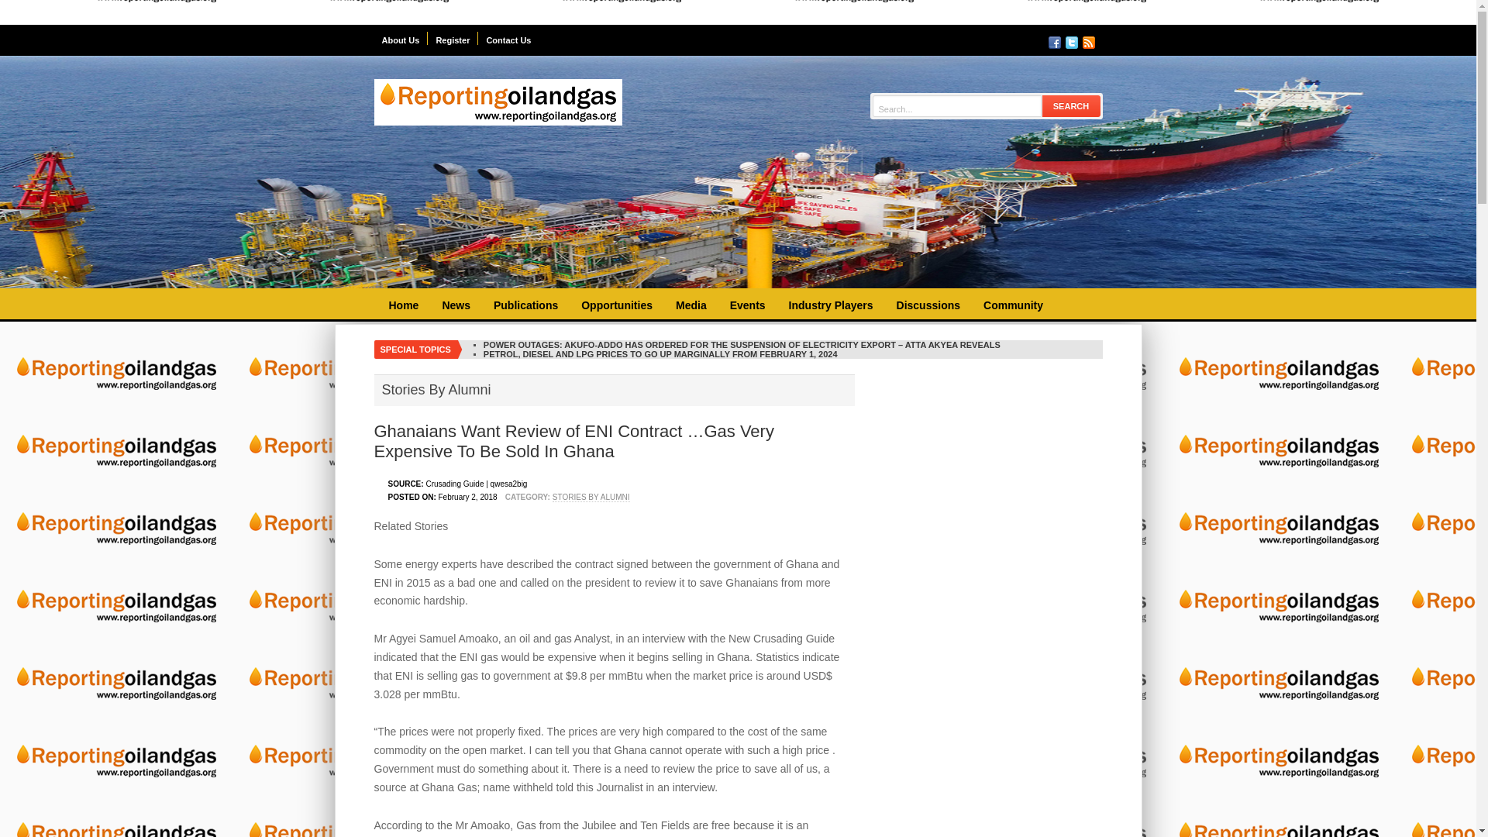 The width and height of the screenshot is (1488, 837). What do you see at coordinates (928, 305) in the screenshot?
I see `Discussions` at bounding box center [928, 305].